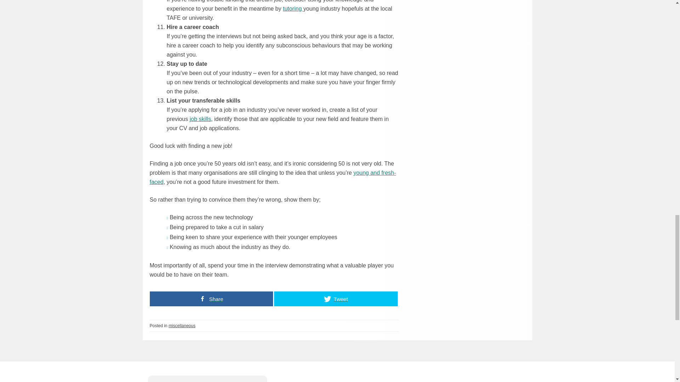 This screenshot has width=680, height=382. Describe the element at coordinates (211, 299) in the screenshot. I see `Share` at that location.